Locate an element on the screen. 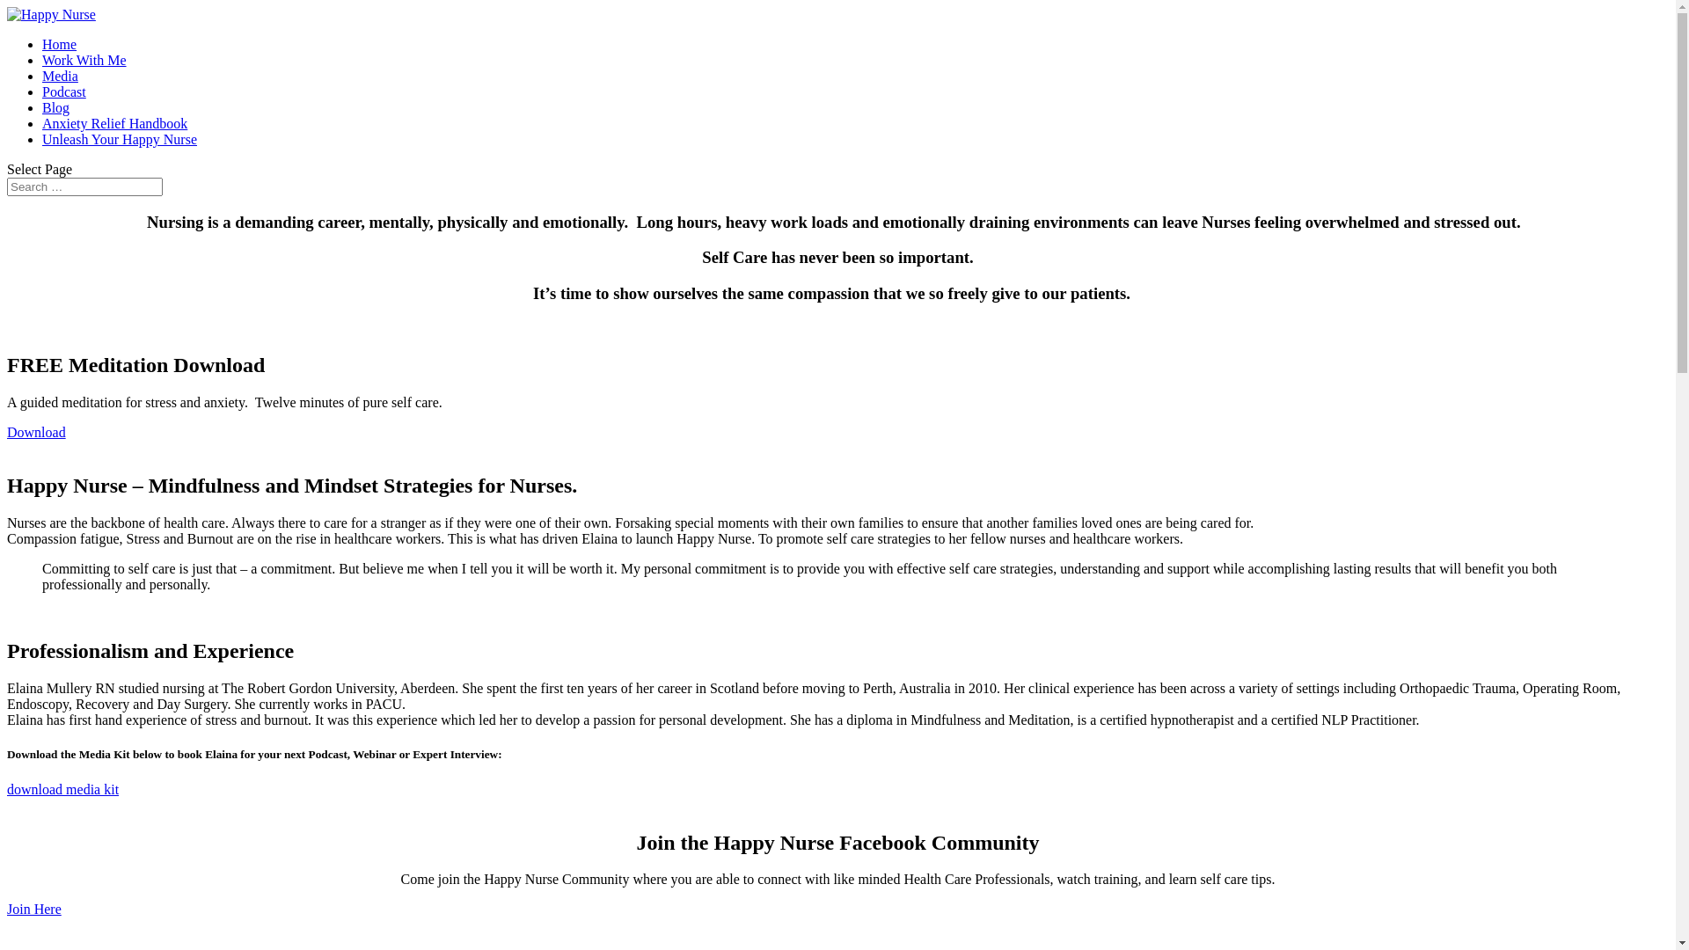 The height and width of the screenshot is (950, 1689). Work With Me is located at coordinates (84, 60).